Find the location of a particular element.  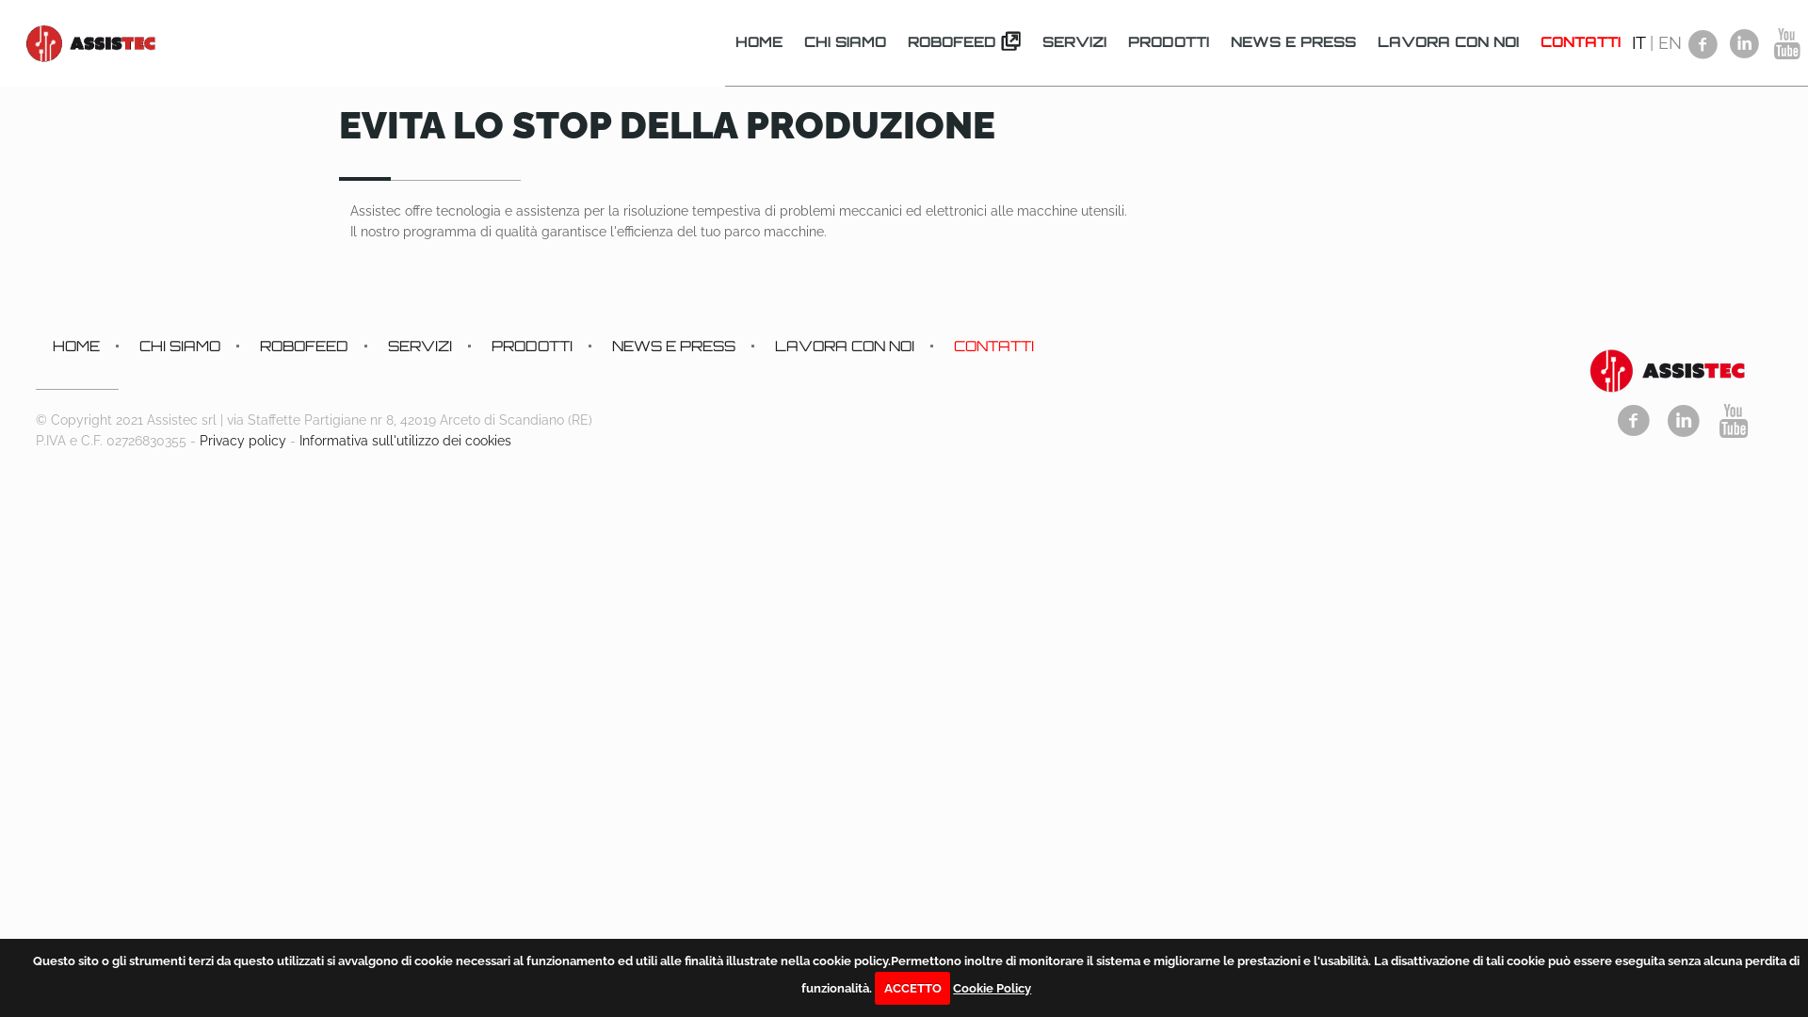

HOME is located at coordinates (77, 347).